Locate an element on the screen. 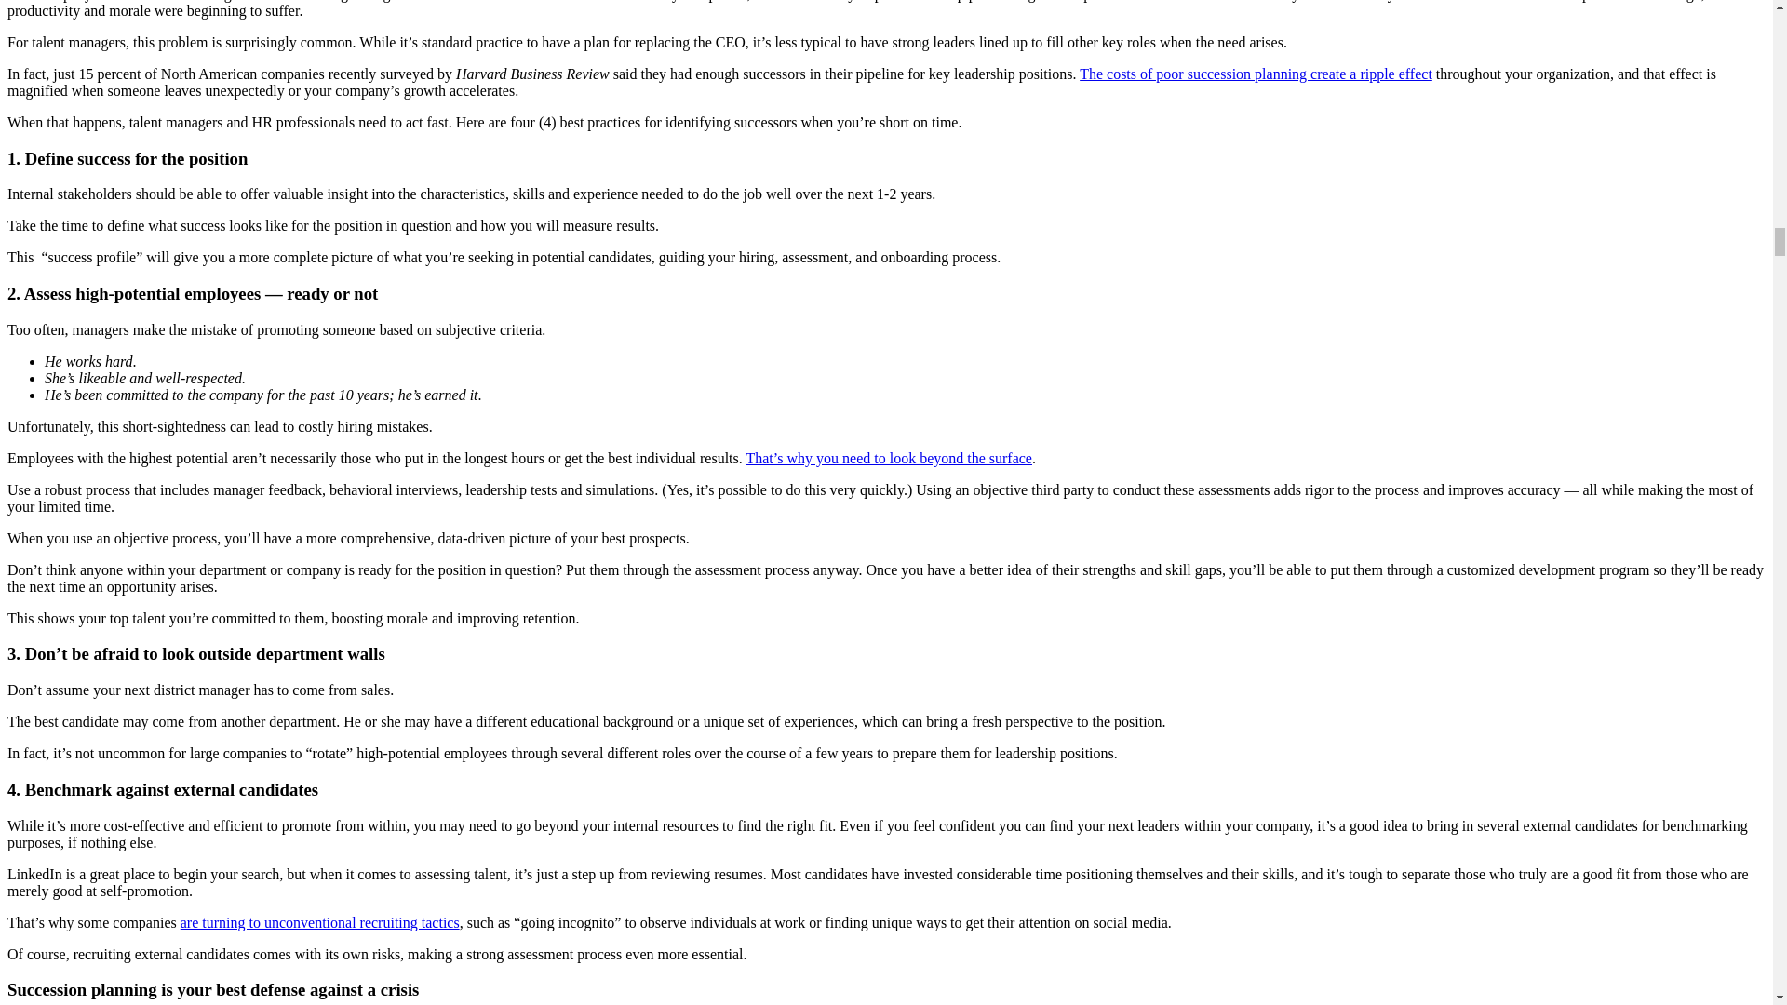 This screenshot has height=1005, width=1787. are turning to unconventional recruiting tactics is located at coordinates (319, 922).